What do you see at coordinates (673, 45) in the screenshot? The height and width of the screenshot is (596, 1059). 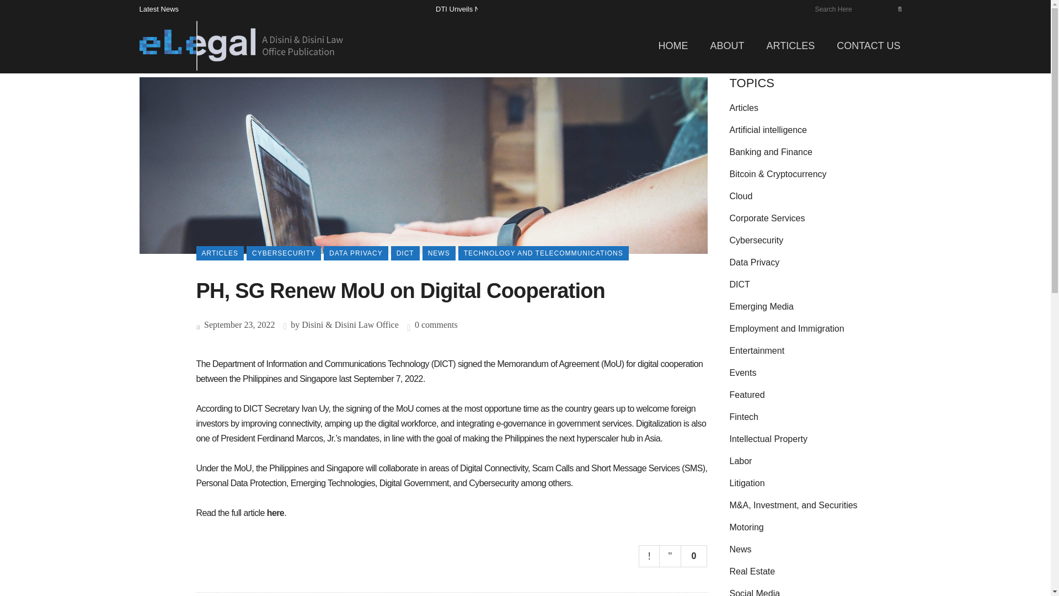 I see `Home` at bounding box center [673, 45].